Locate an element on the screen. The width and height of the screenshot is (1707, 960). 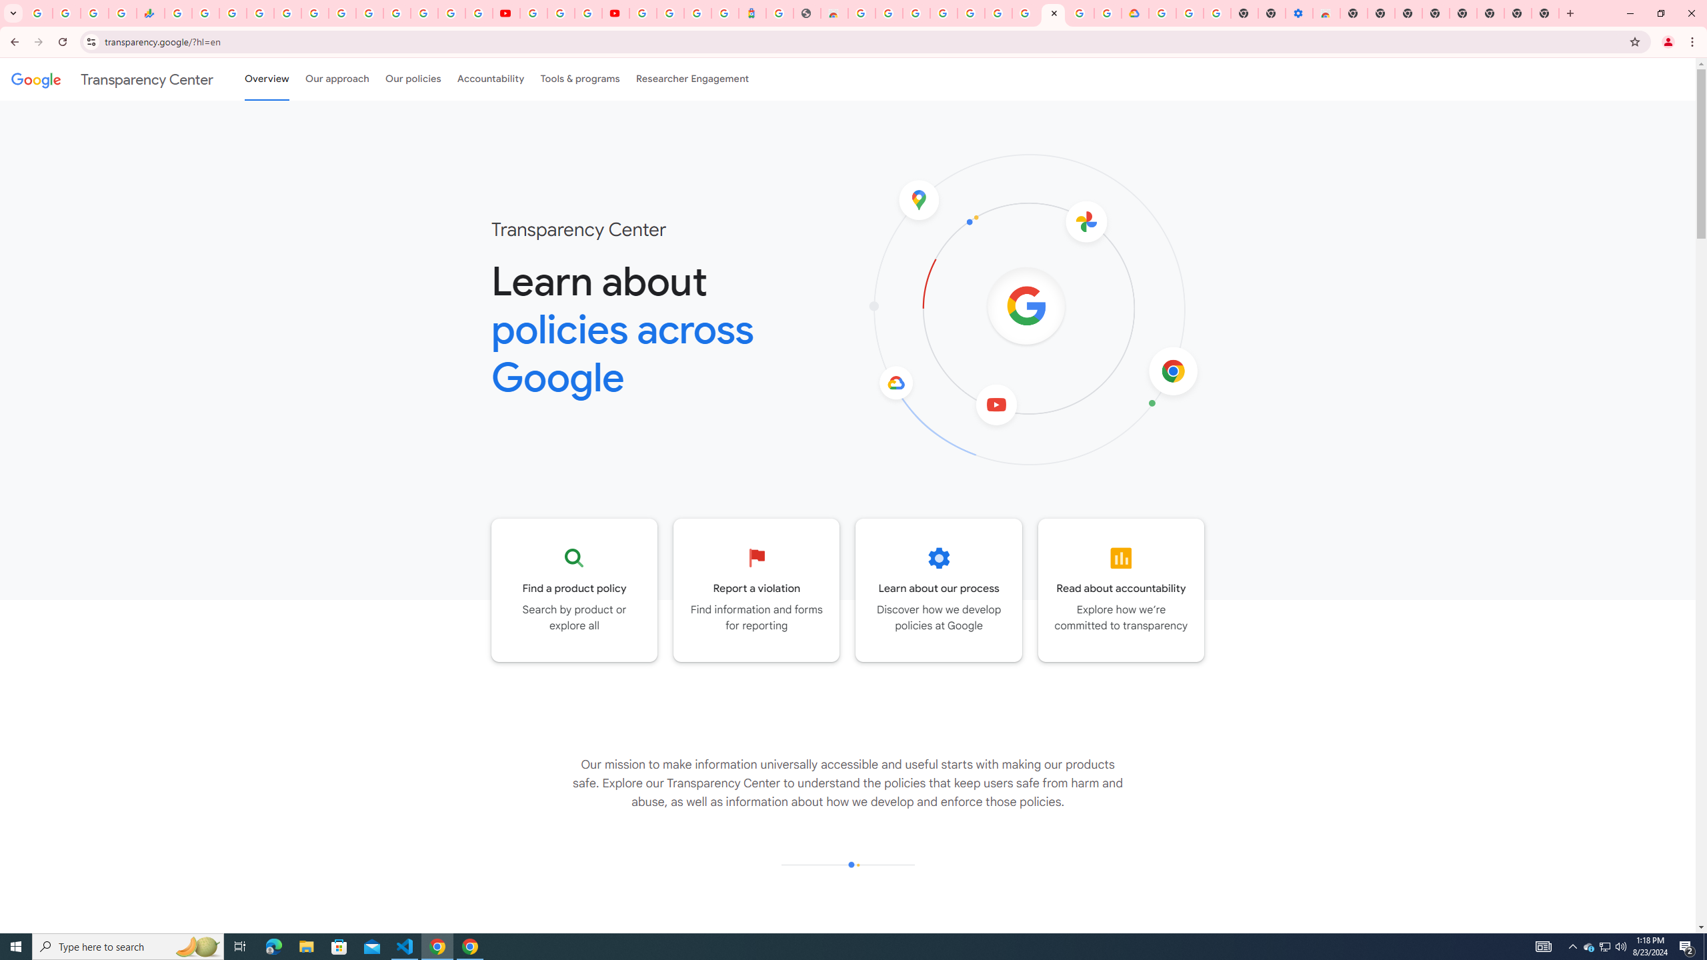
Google Account Help is located at coordinates (560, 13).